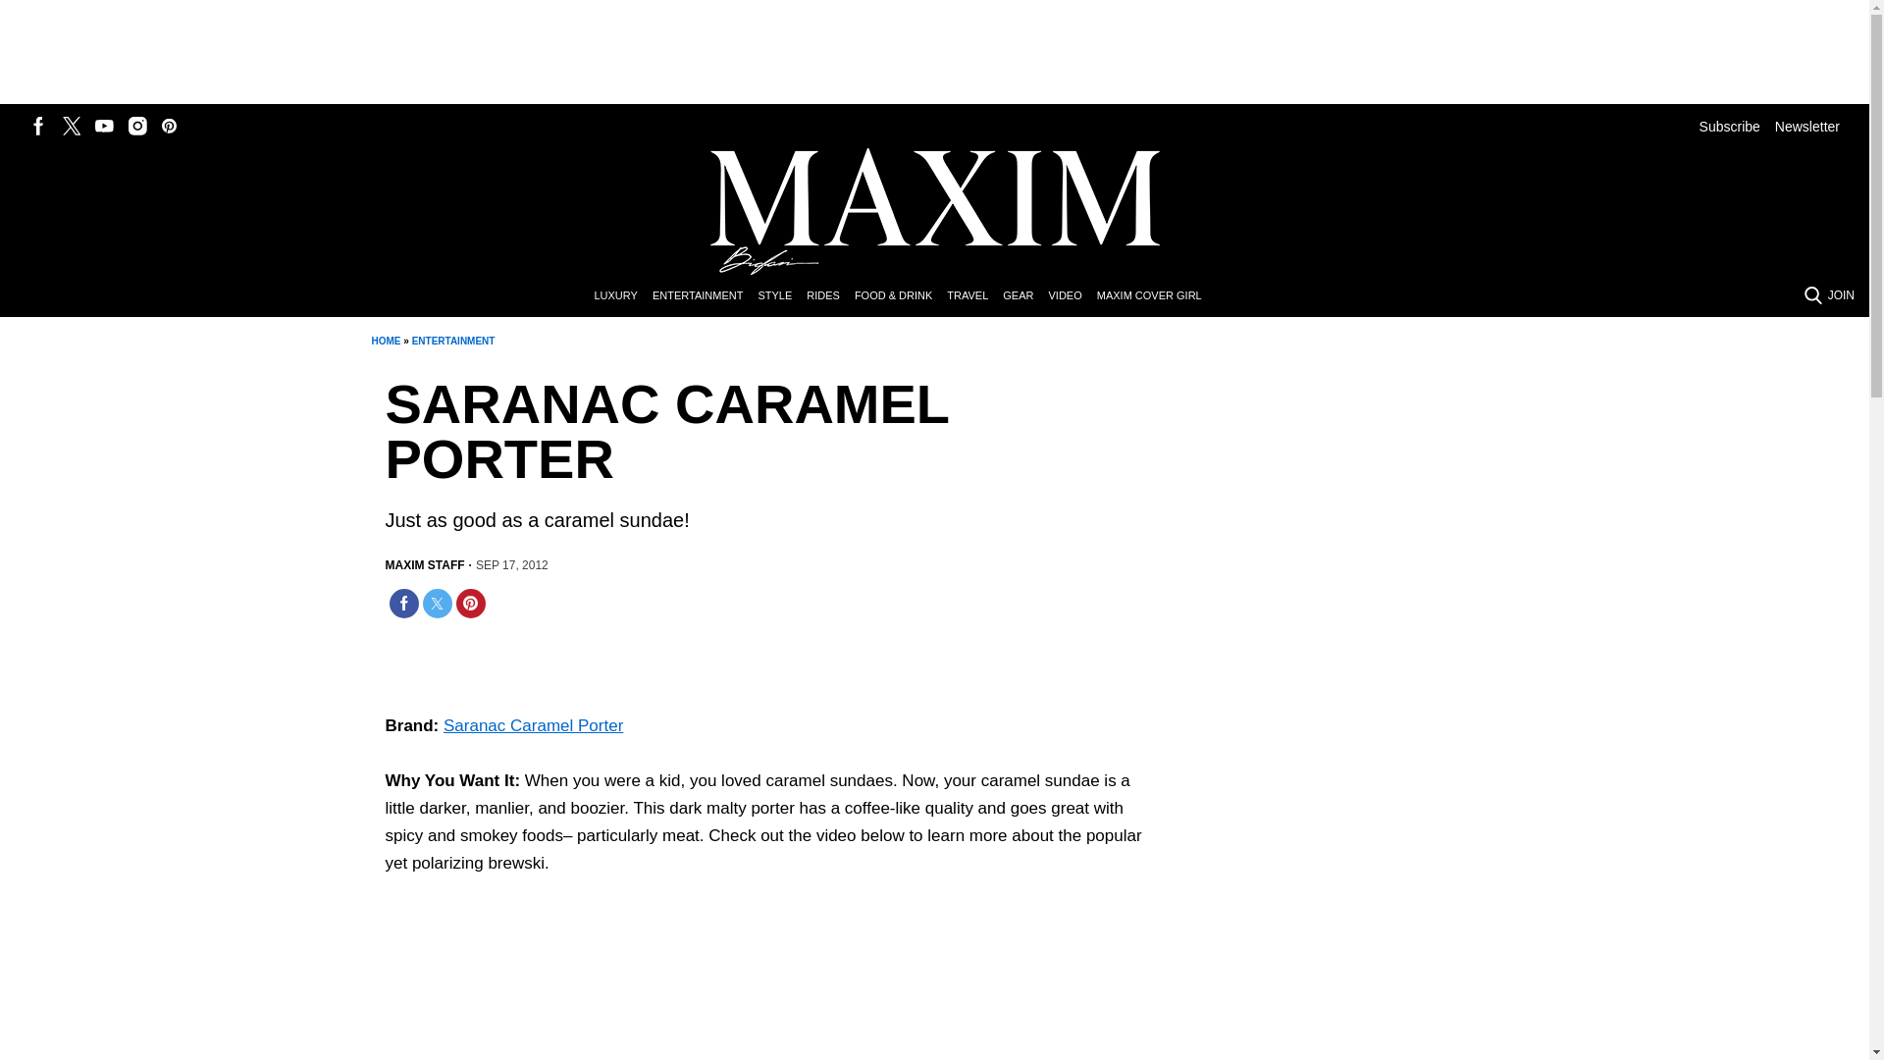 This screenshot has width=1884, height=1060. Describe the element at coordinates (1807, 126) in the screenshot. I see `Newsletter` at that location.